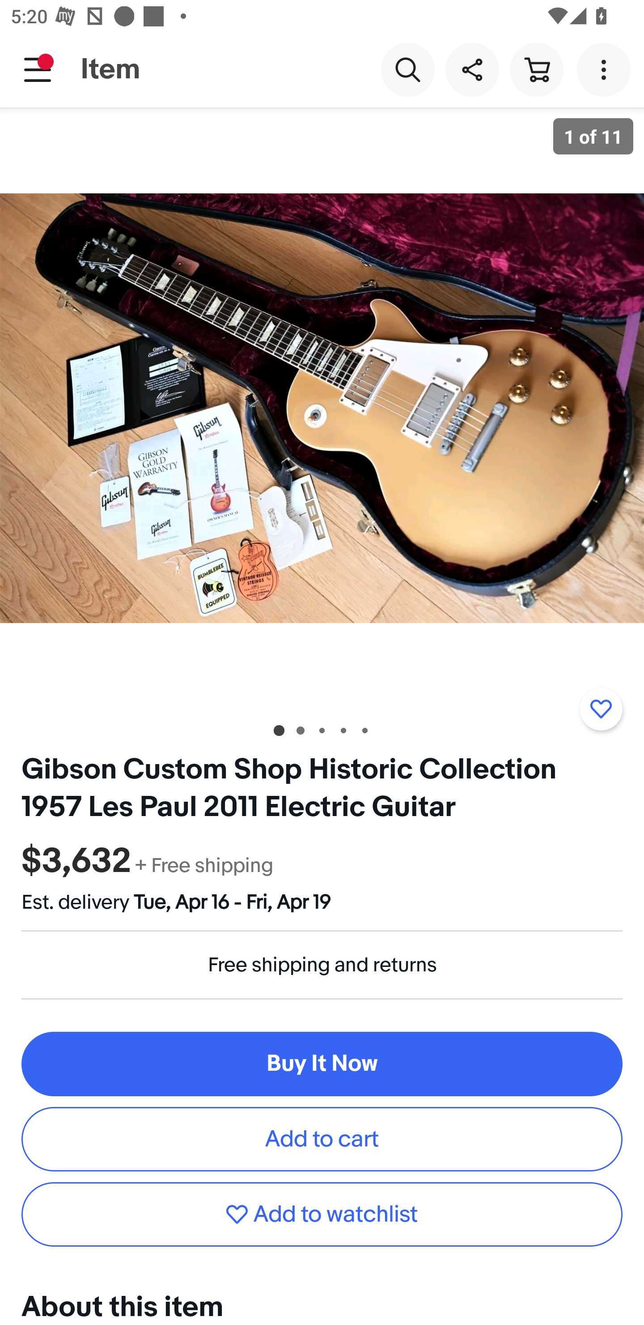  I want to click on Item image 1 of 11, so click(322, 408).